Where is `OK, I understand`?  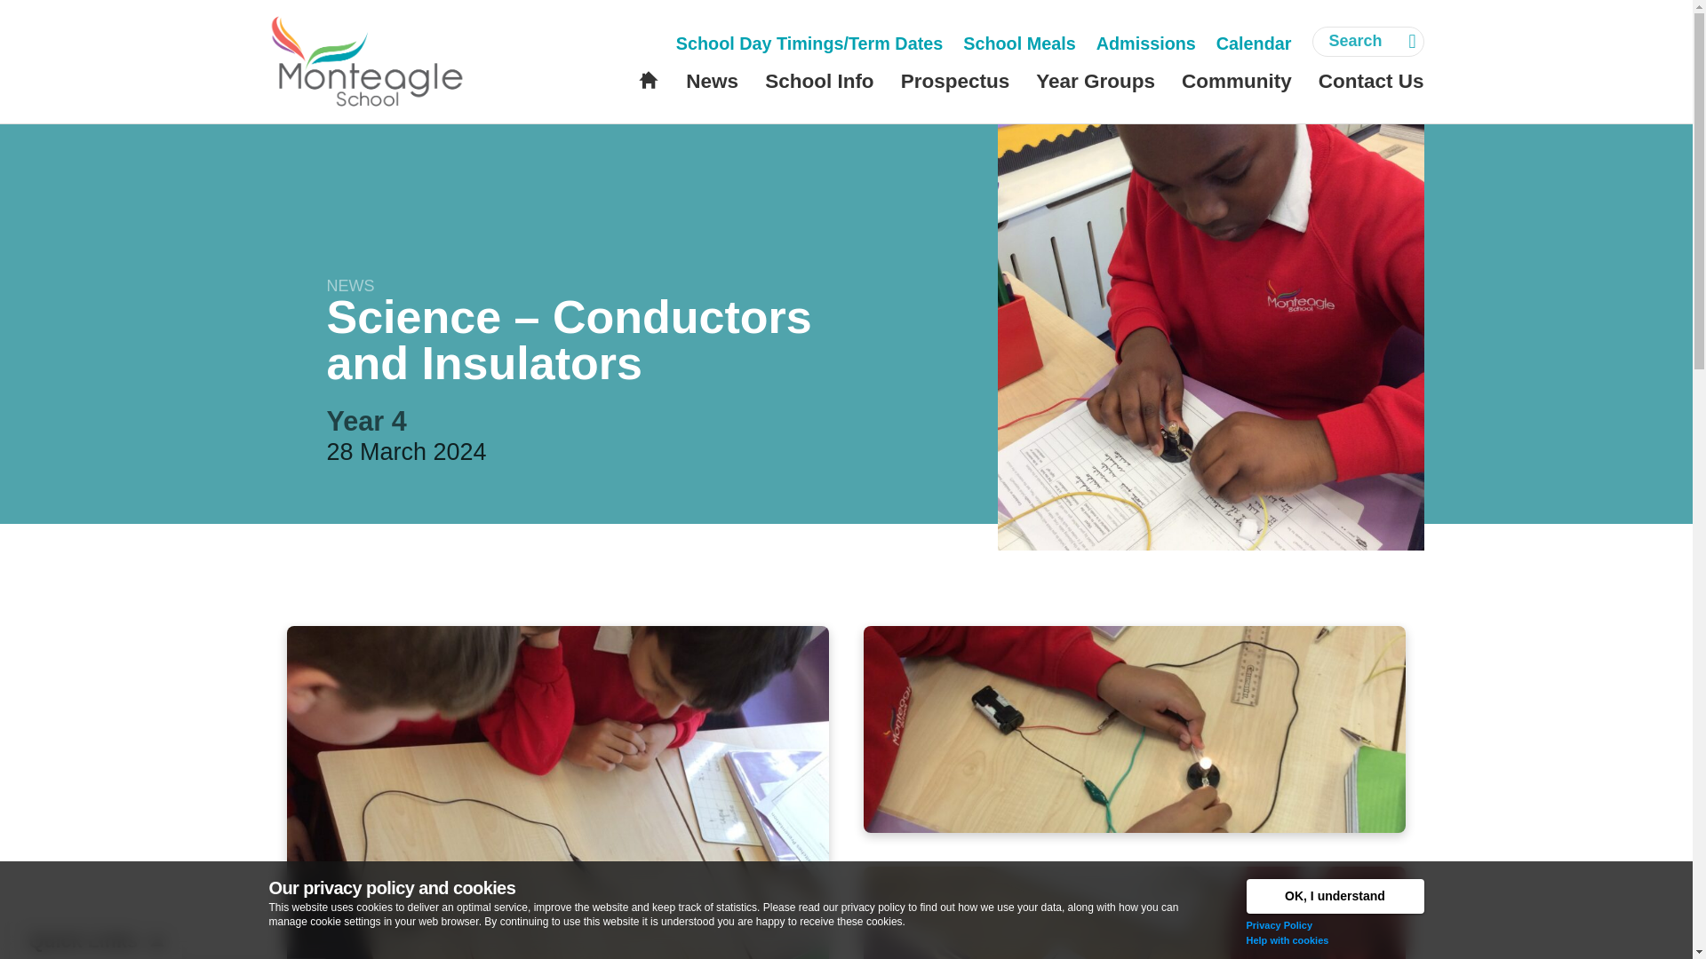 OK, I understand is located at coordinates (1334, 897).